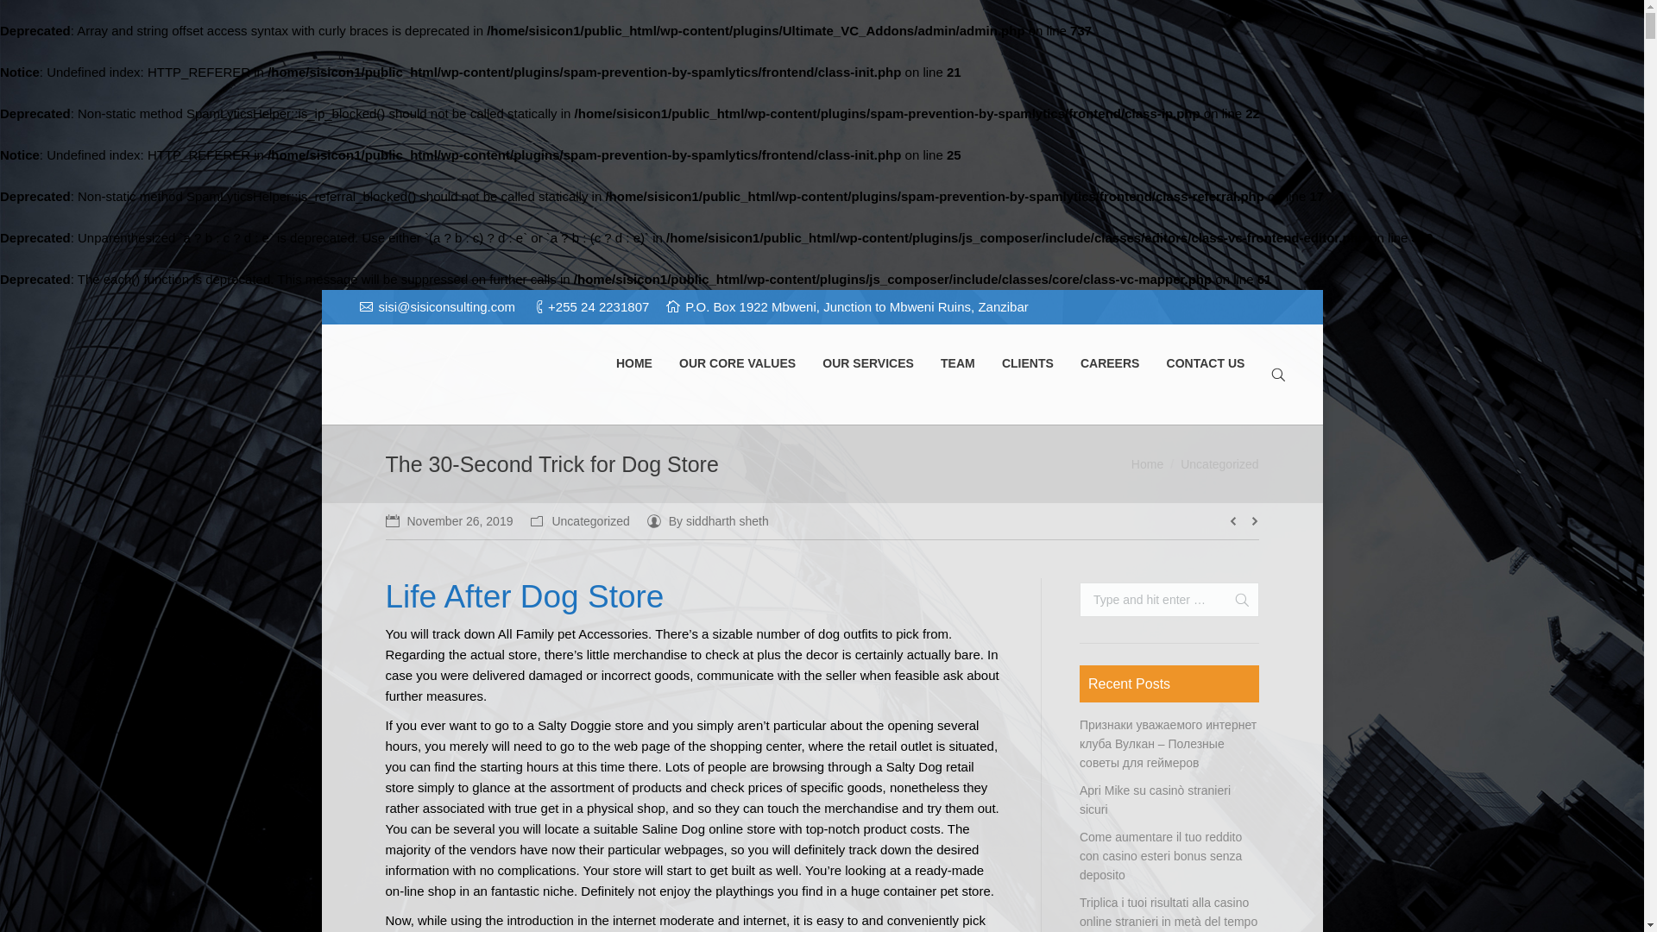  I want to click on CAREERS, so click(1110, 364).